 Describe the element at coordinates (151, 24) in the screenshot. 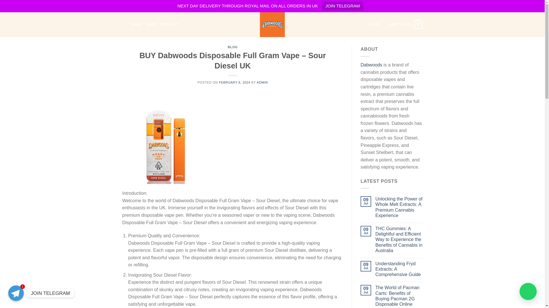

I see `SHOP` at that location.